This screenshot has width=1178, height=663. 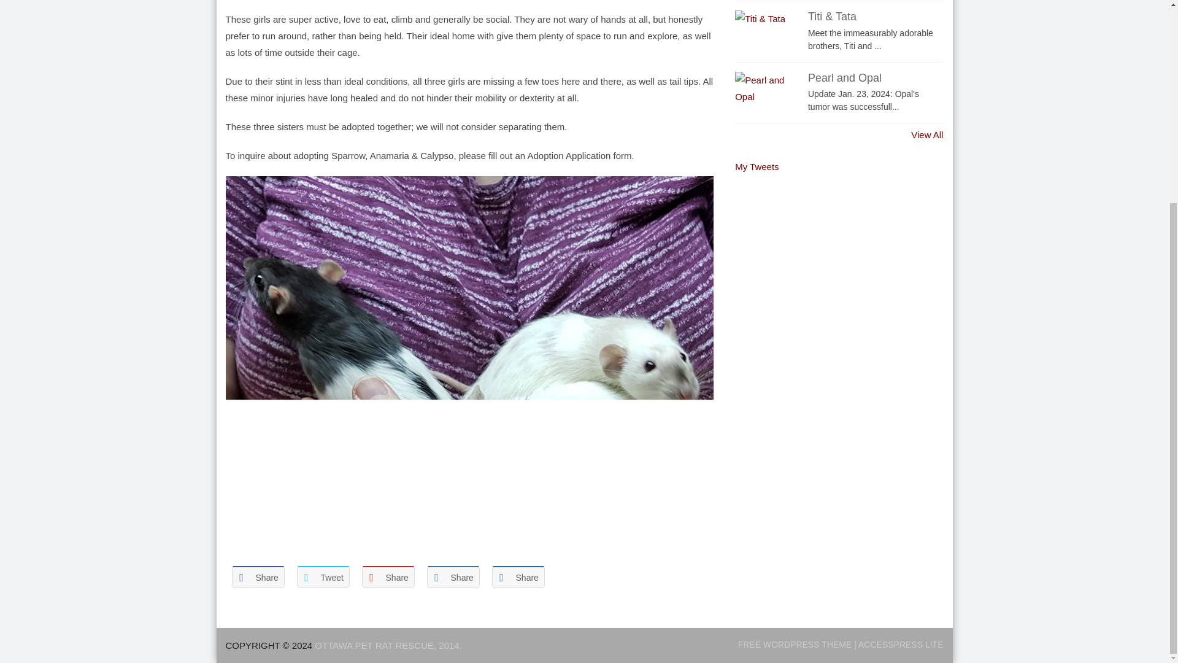 I want to click on Share on Facebook, so click(x=258, y=577).